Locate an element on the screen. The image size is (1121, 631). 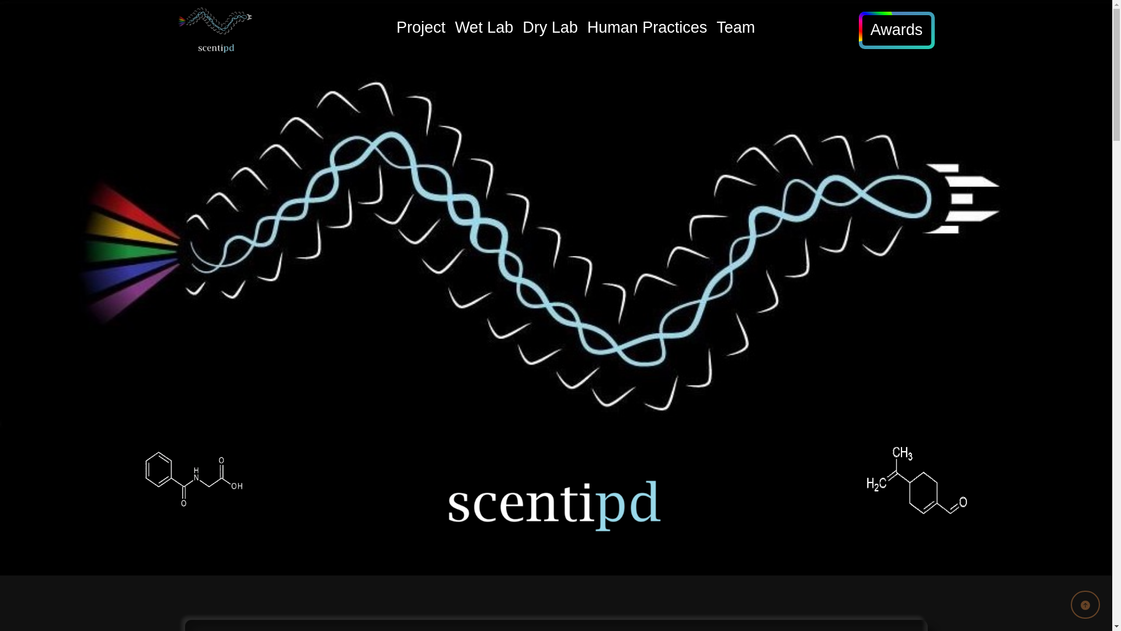
Project is located at coordinates (420, 30).